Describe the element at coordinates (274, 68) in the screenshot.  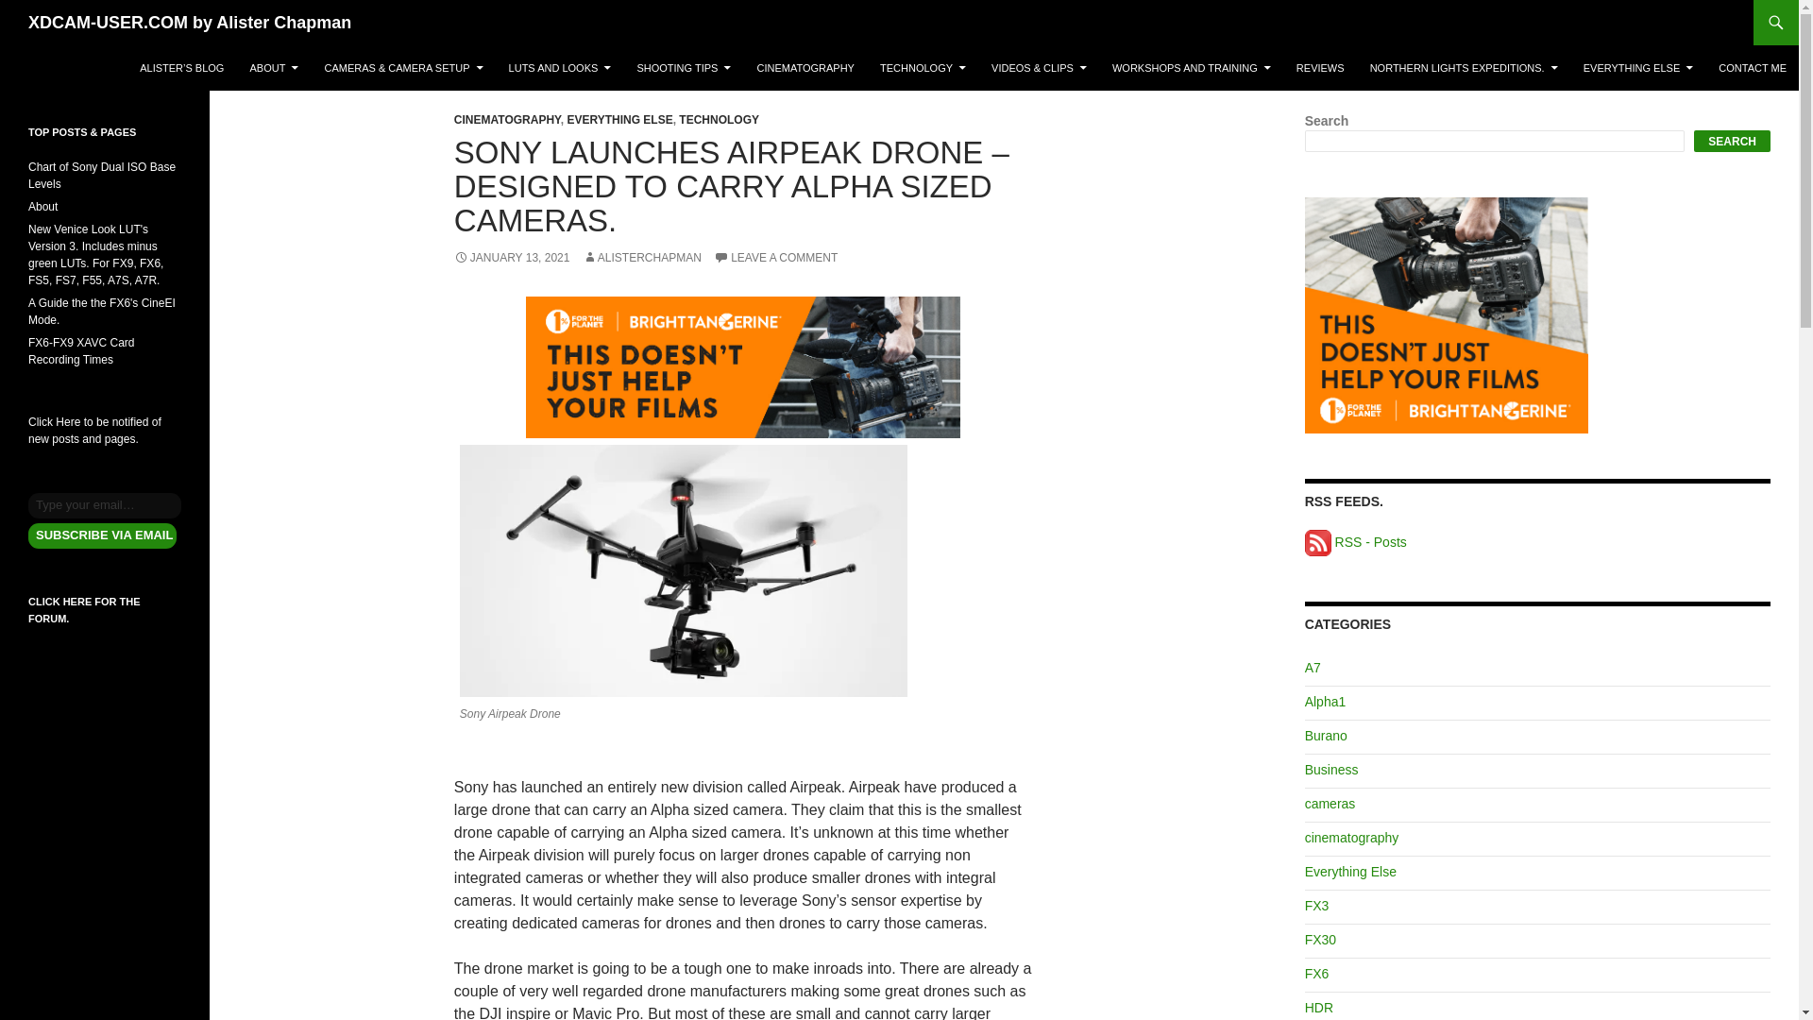
I see `ABOUT` at that location.